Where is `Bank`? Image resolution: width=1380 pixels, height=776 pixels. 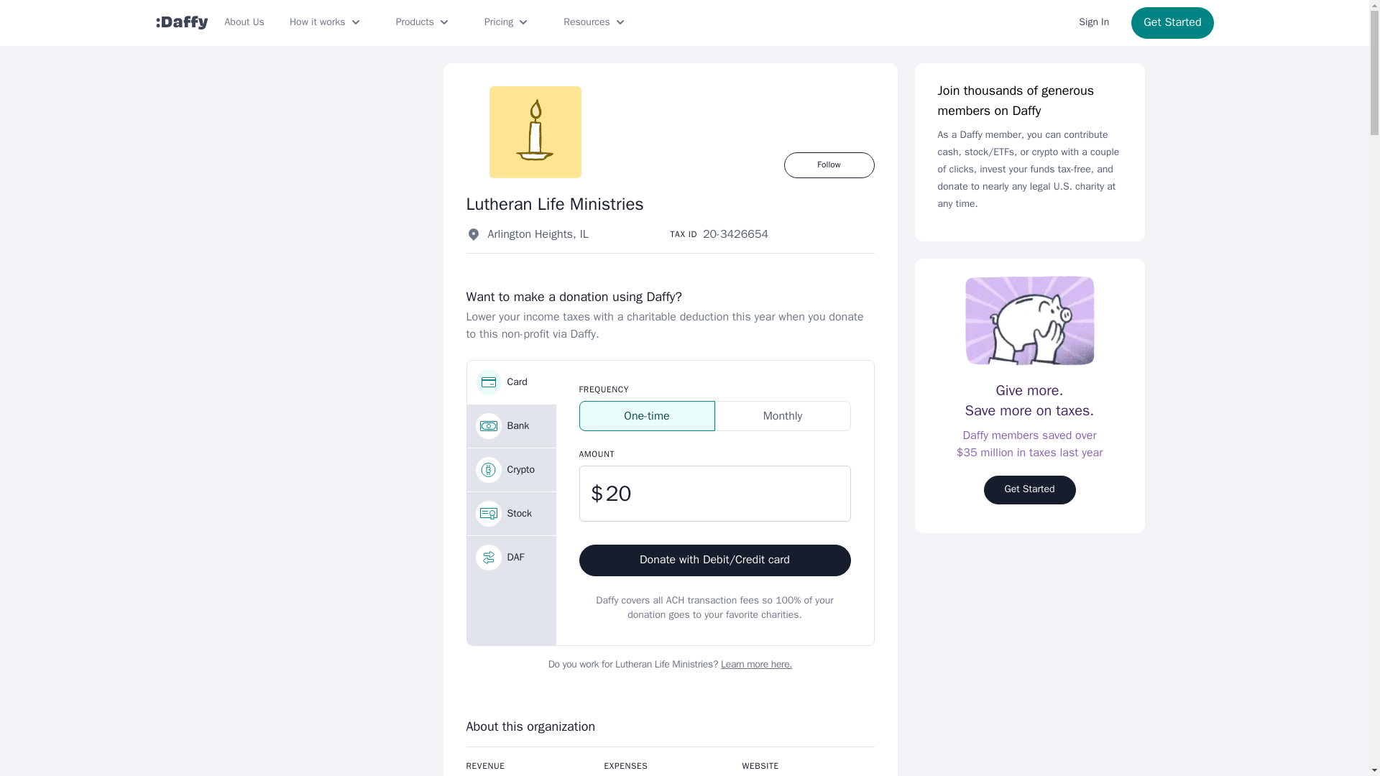 Bank is located at coordinates (512, 425).